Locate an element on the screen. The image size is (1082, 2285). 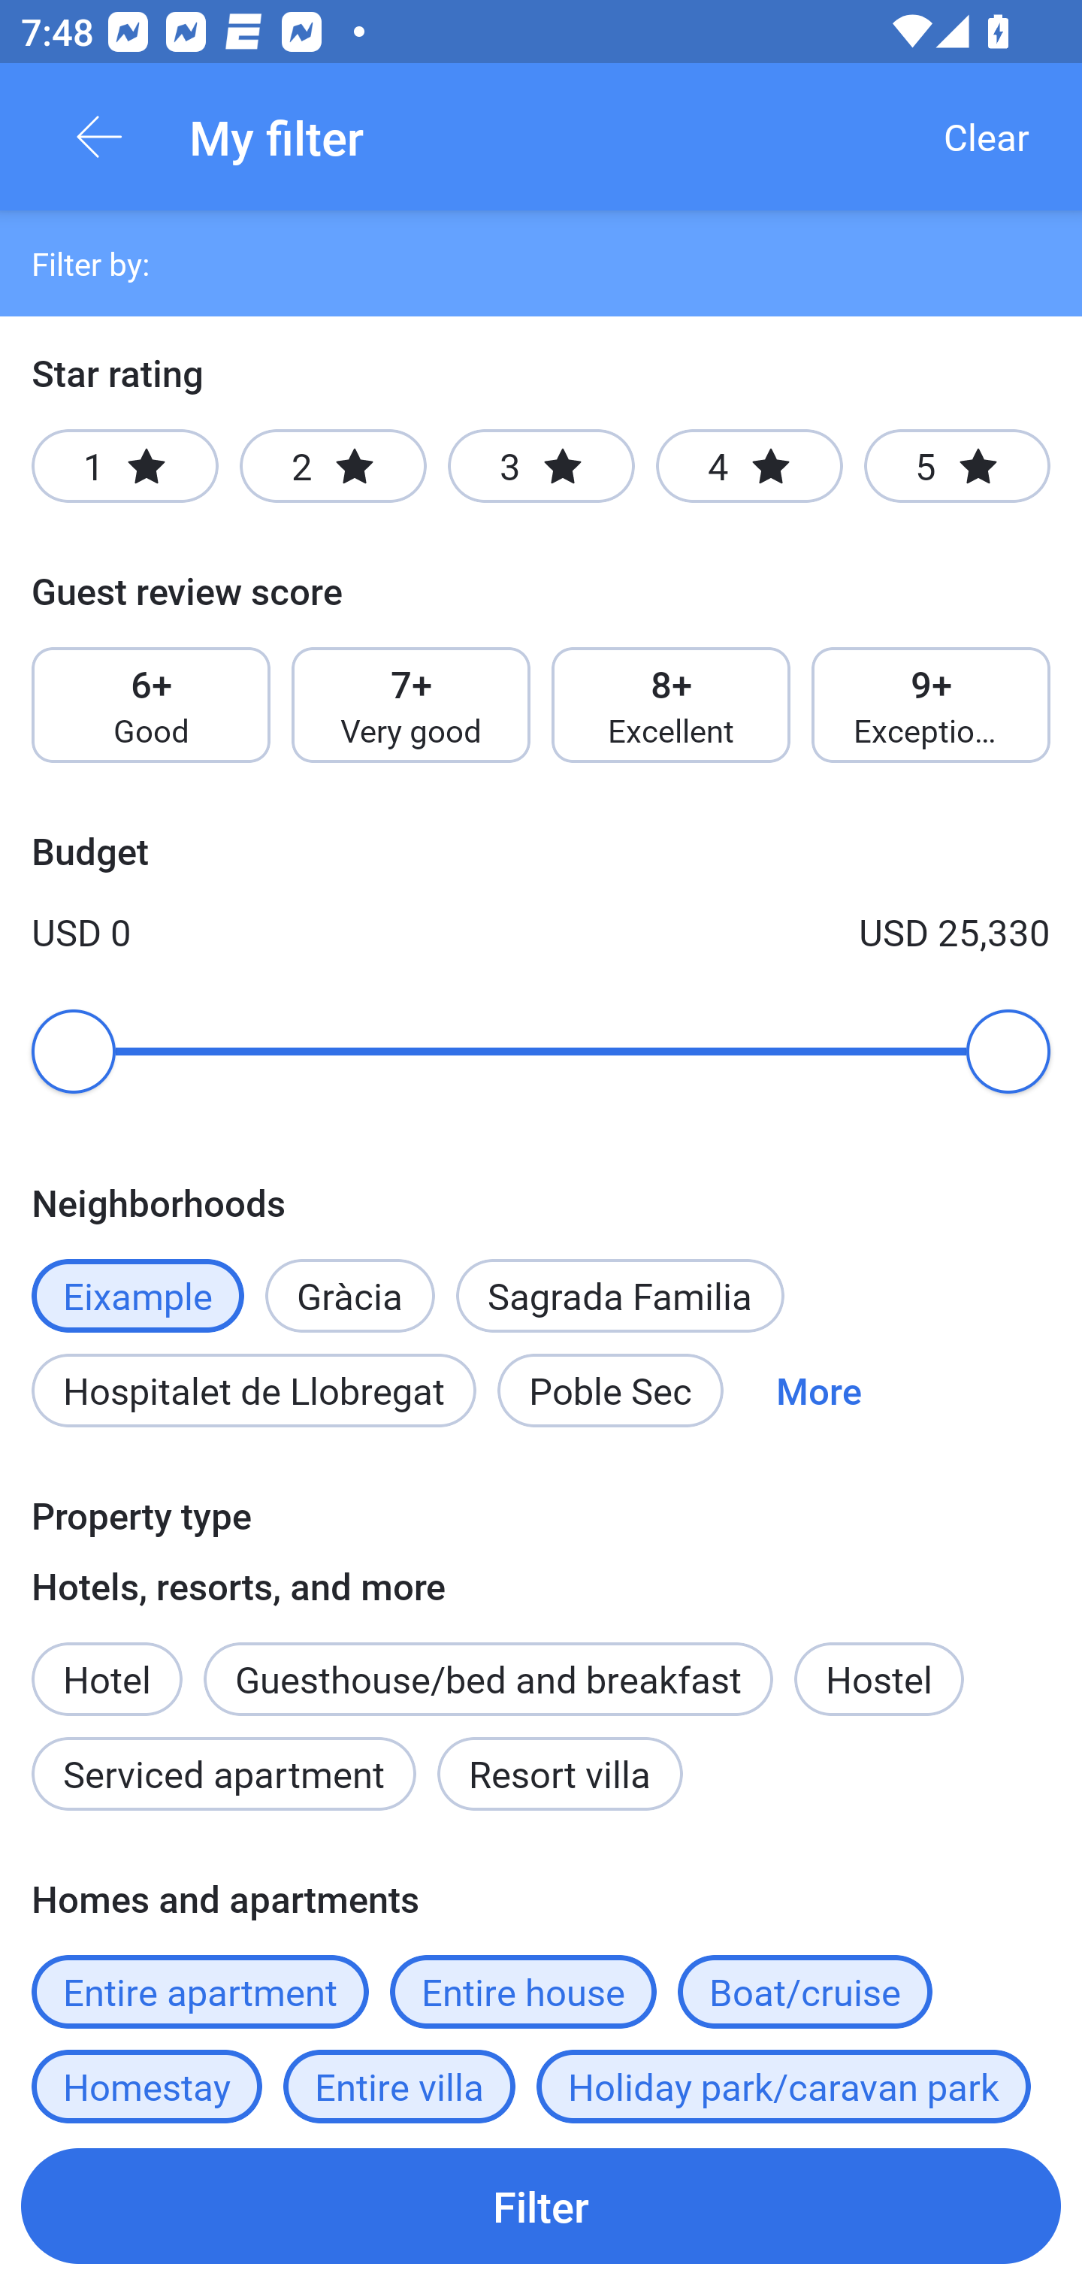
Poble Sec is located at coordinates (610, 1391).